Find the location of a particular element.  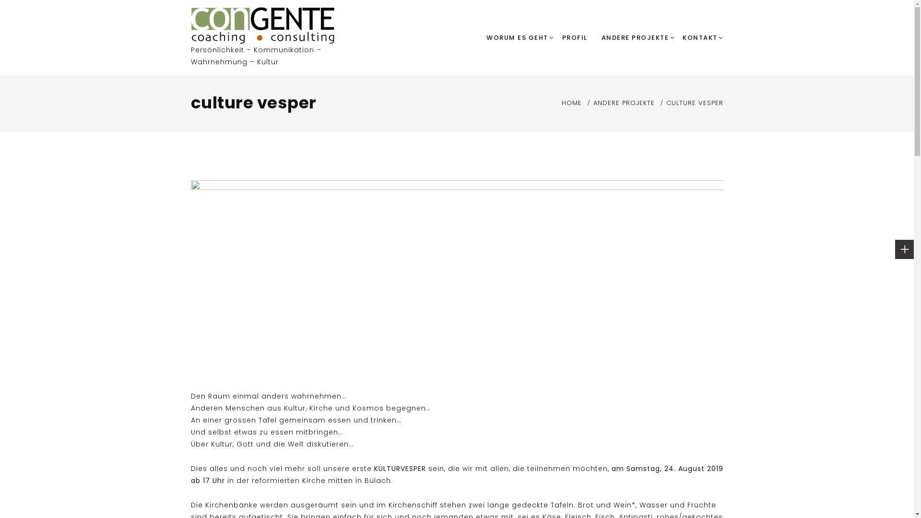

WORUM ES GEHT is located at coordinates (517, 38).